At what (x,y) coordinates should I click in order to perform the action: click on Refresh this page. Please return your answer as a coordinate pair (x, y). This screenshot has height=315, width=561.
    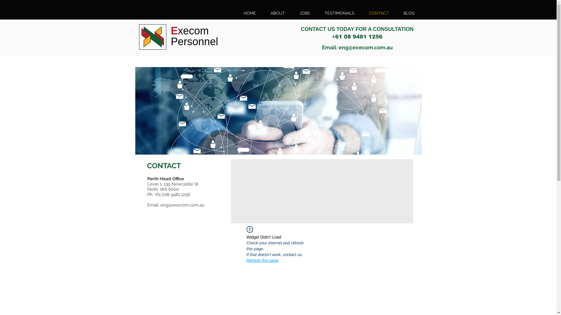
    Looking at the image, I should click on (263, 260).